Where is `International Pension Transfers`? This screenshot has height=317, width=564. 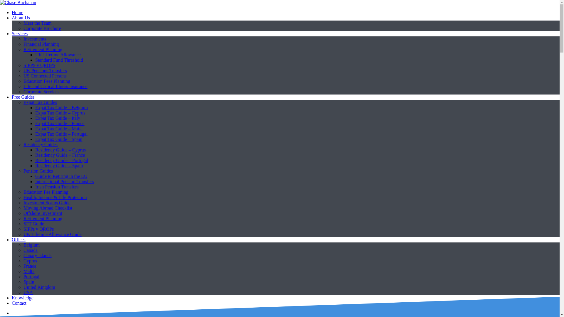
International Pension Transfers is located at coordinates (65, 181).